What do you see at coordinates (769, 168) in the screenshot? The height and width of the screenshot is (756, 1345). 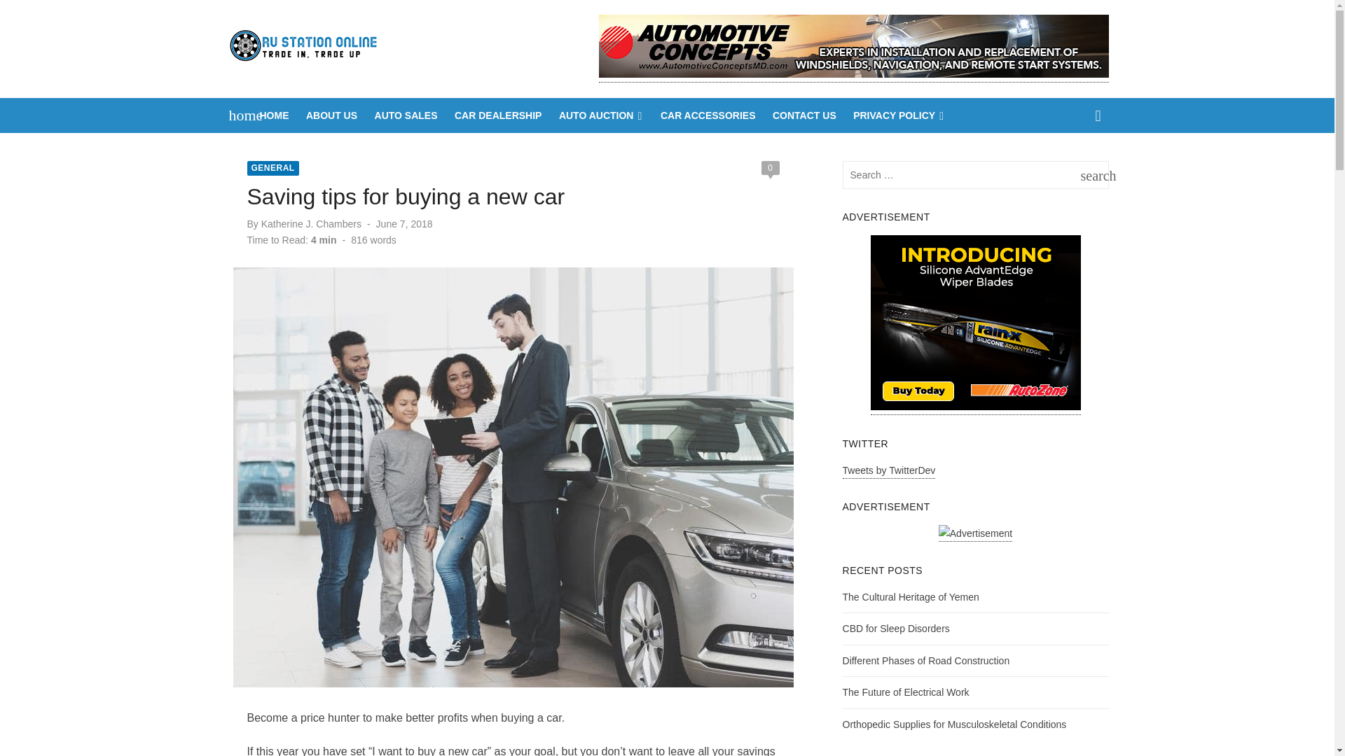 I see `home` at bounding box center [769, 168].